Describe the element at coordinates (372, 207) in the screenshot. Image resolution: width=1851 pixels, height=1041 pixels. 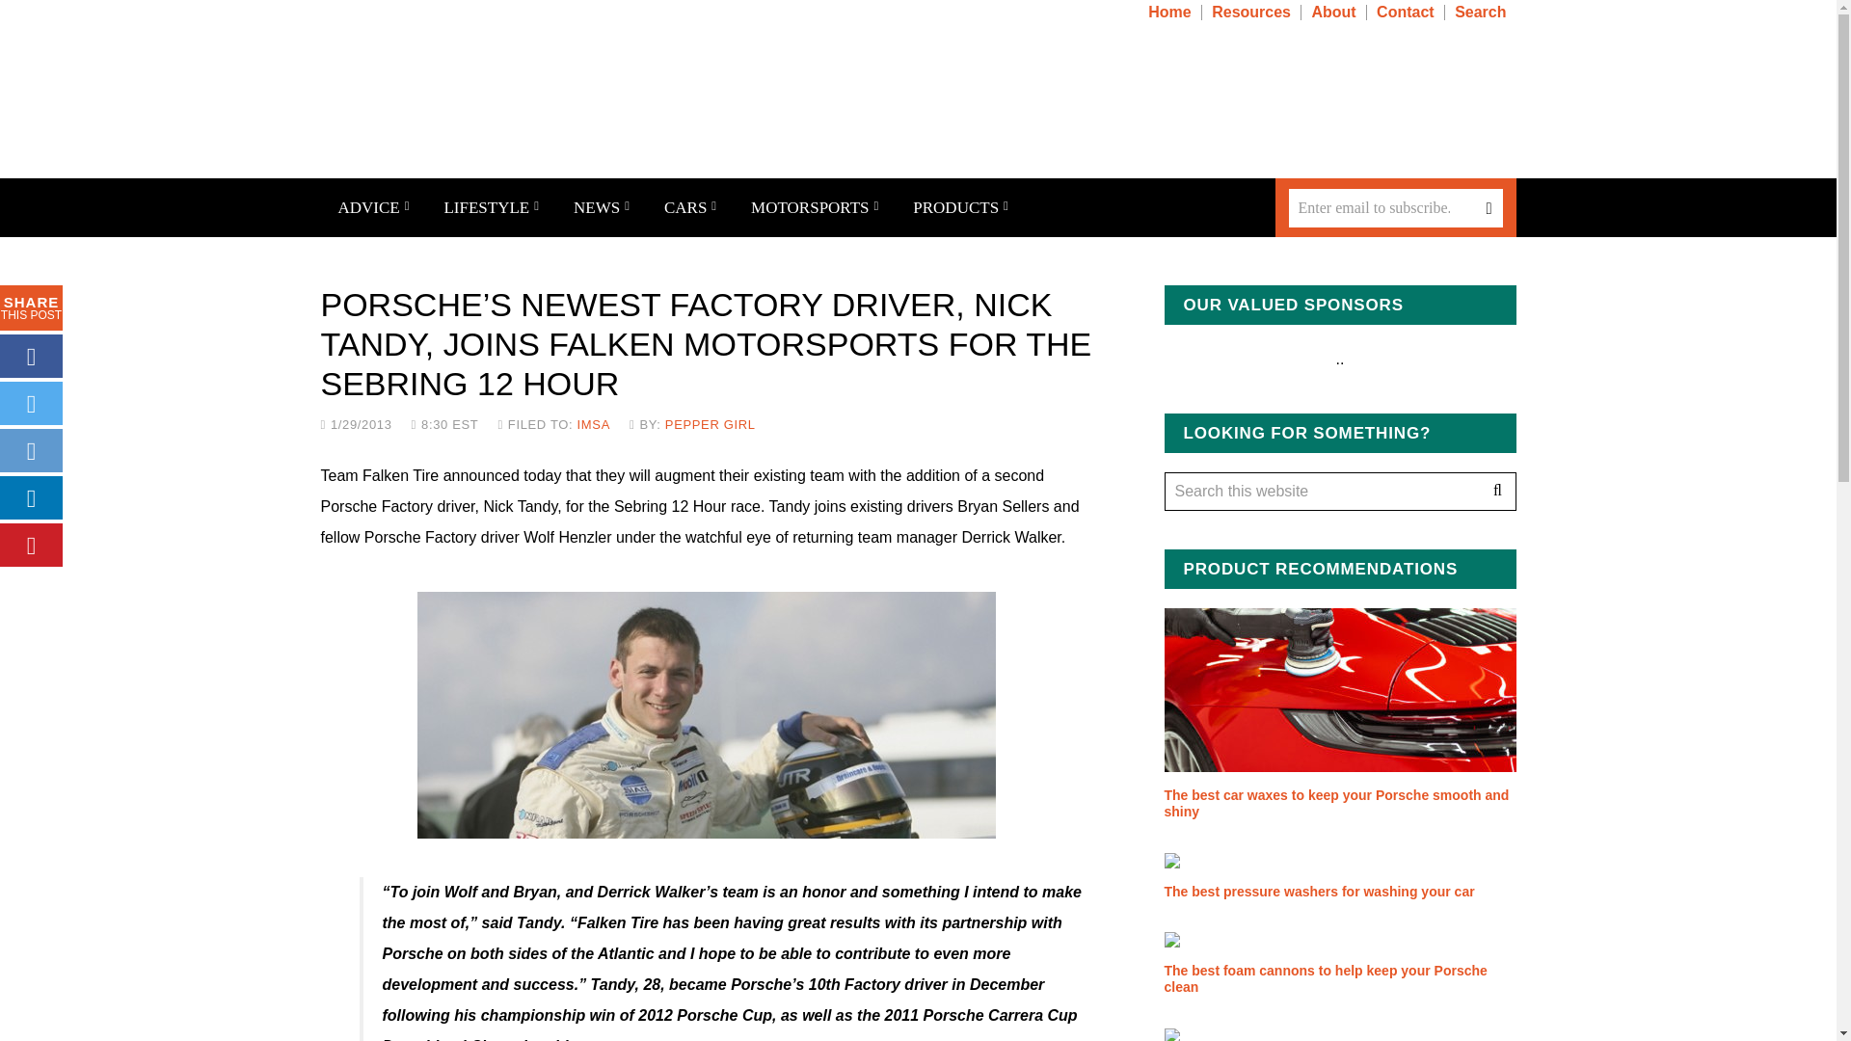
I see `ADVICE` at that location.